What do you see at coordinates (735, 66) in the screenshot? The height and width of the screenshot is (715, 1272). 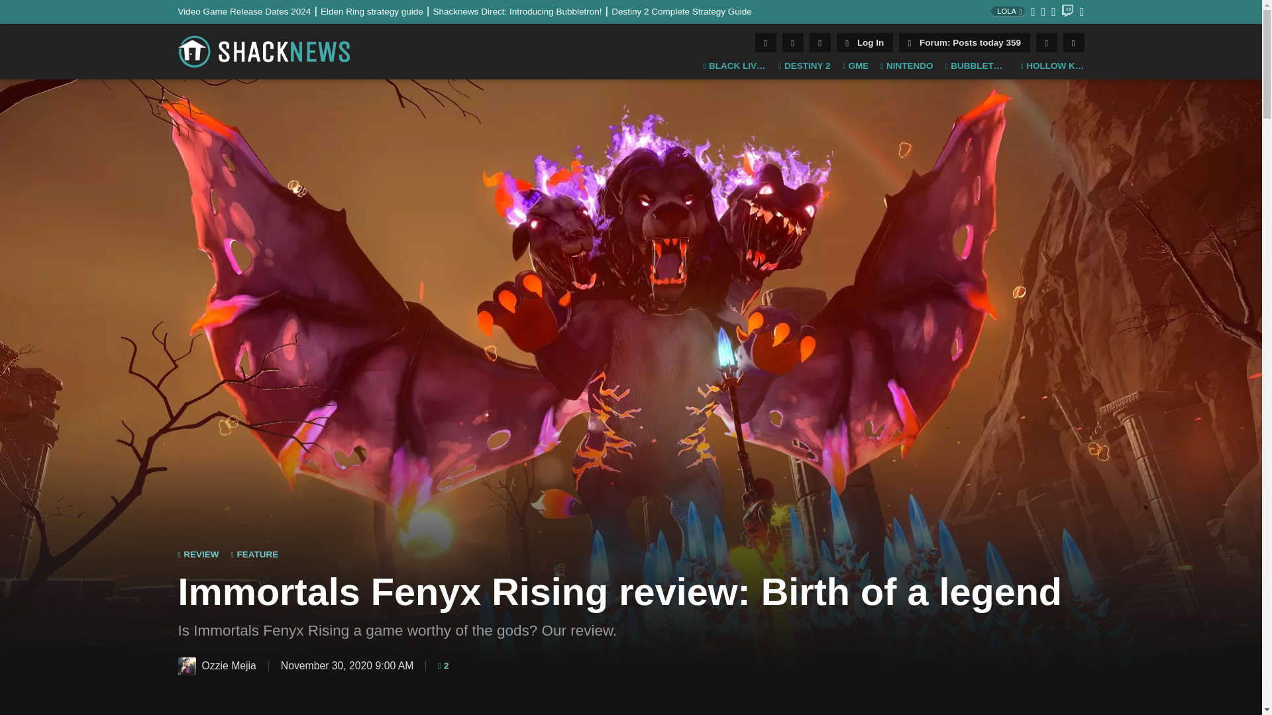 I see `BLACK LIVES MATTER` at bounding box center [735, 66].